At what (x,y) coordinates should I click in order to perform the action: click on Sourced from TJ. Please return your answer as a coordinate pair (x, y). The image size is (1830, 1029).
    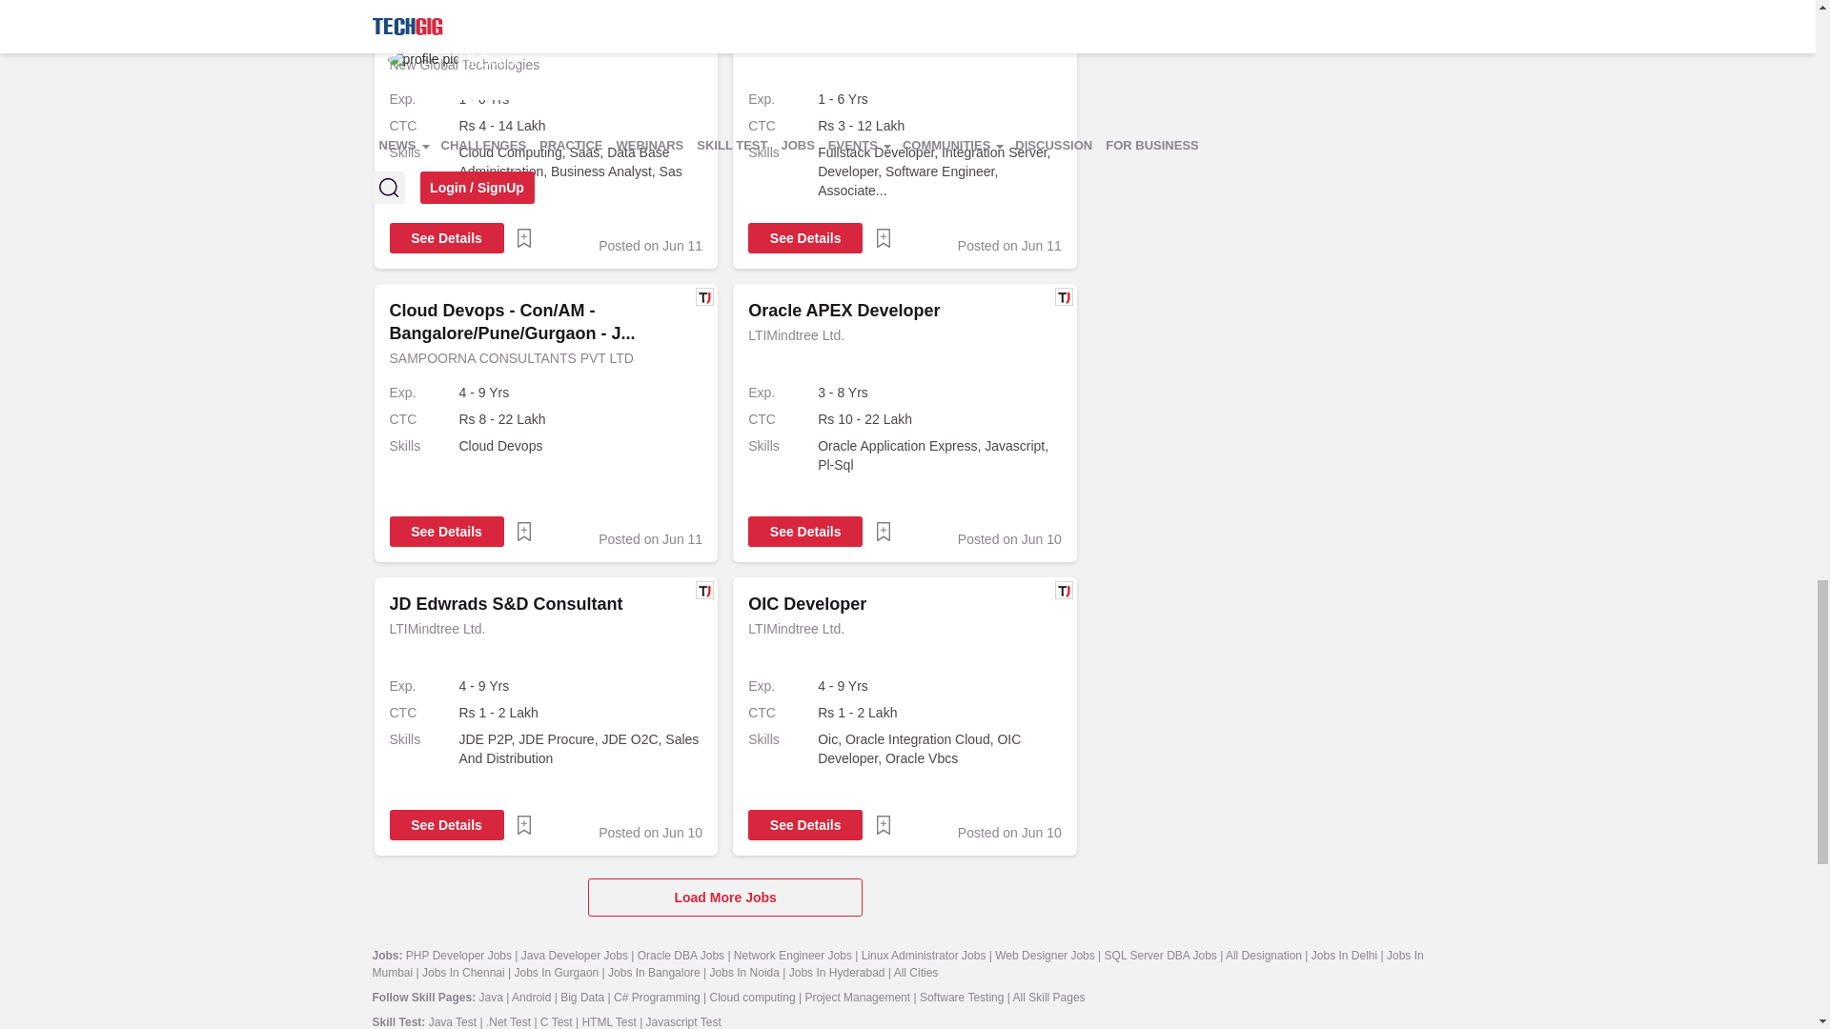
    Looking at the image, I should click on (703, 296).